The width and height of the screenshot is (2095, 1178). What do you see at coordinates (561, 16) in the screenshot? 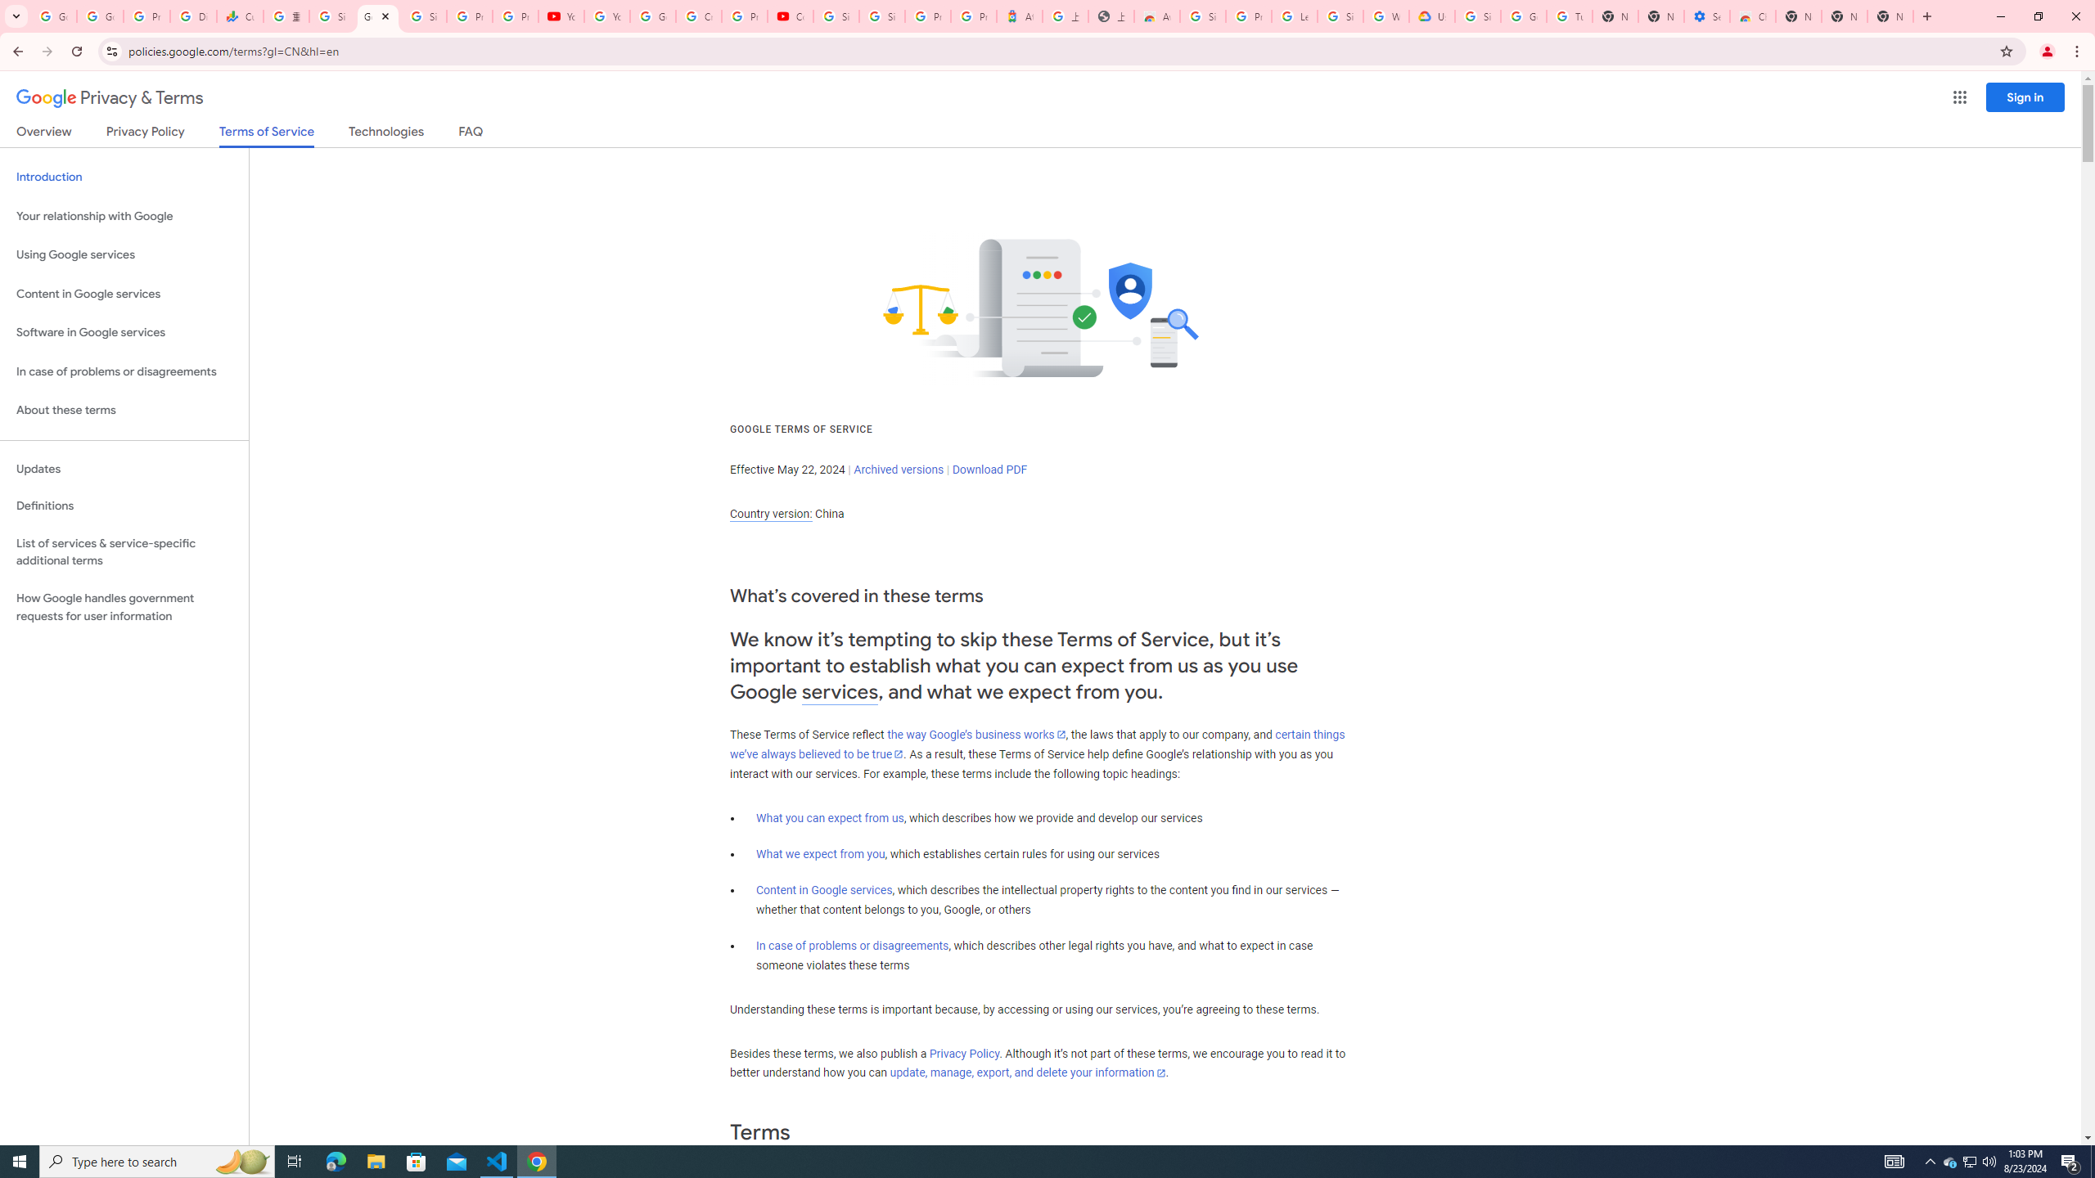
I see `YouTube` at bounding box center [561, 16].